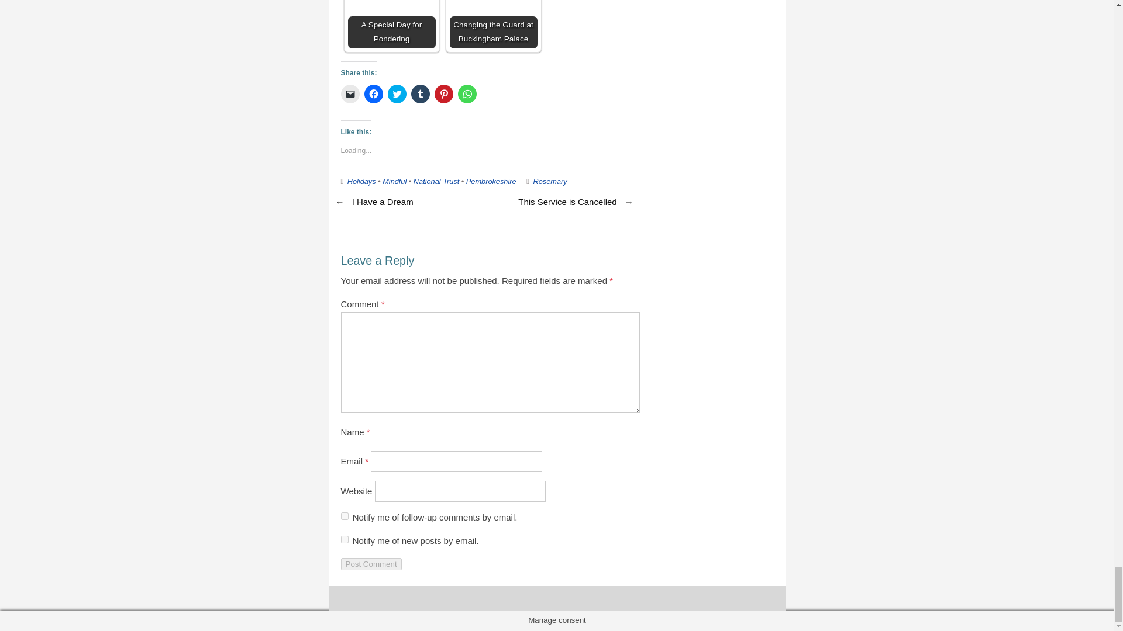  I want to click on Changing the Guard at Buckingham Palace, so click(492, 25).